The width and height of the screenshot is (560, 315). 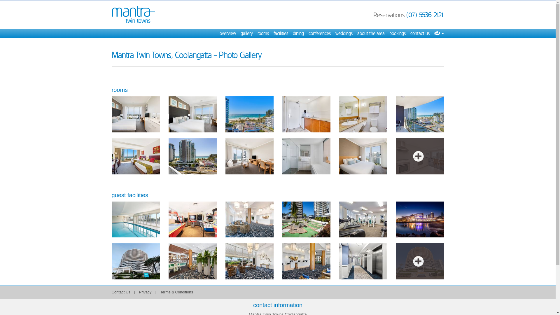 What do you see at coordinates (192, 114) in the screenshot?
I see `Studio Room - Mantra Twin Towns Coolangatta` at bounding box center [192, 114].